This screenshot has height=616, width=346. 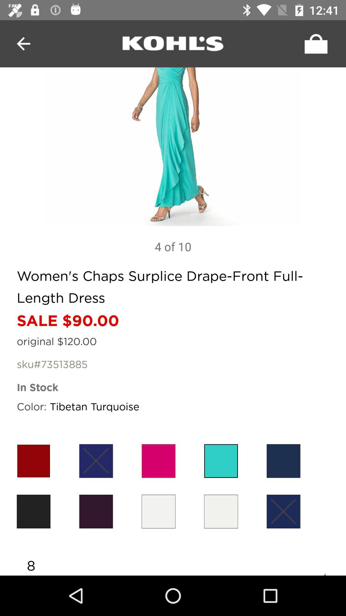 I want to click on tap the item above the 4 of 10, so click(x=173, y=147).